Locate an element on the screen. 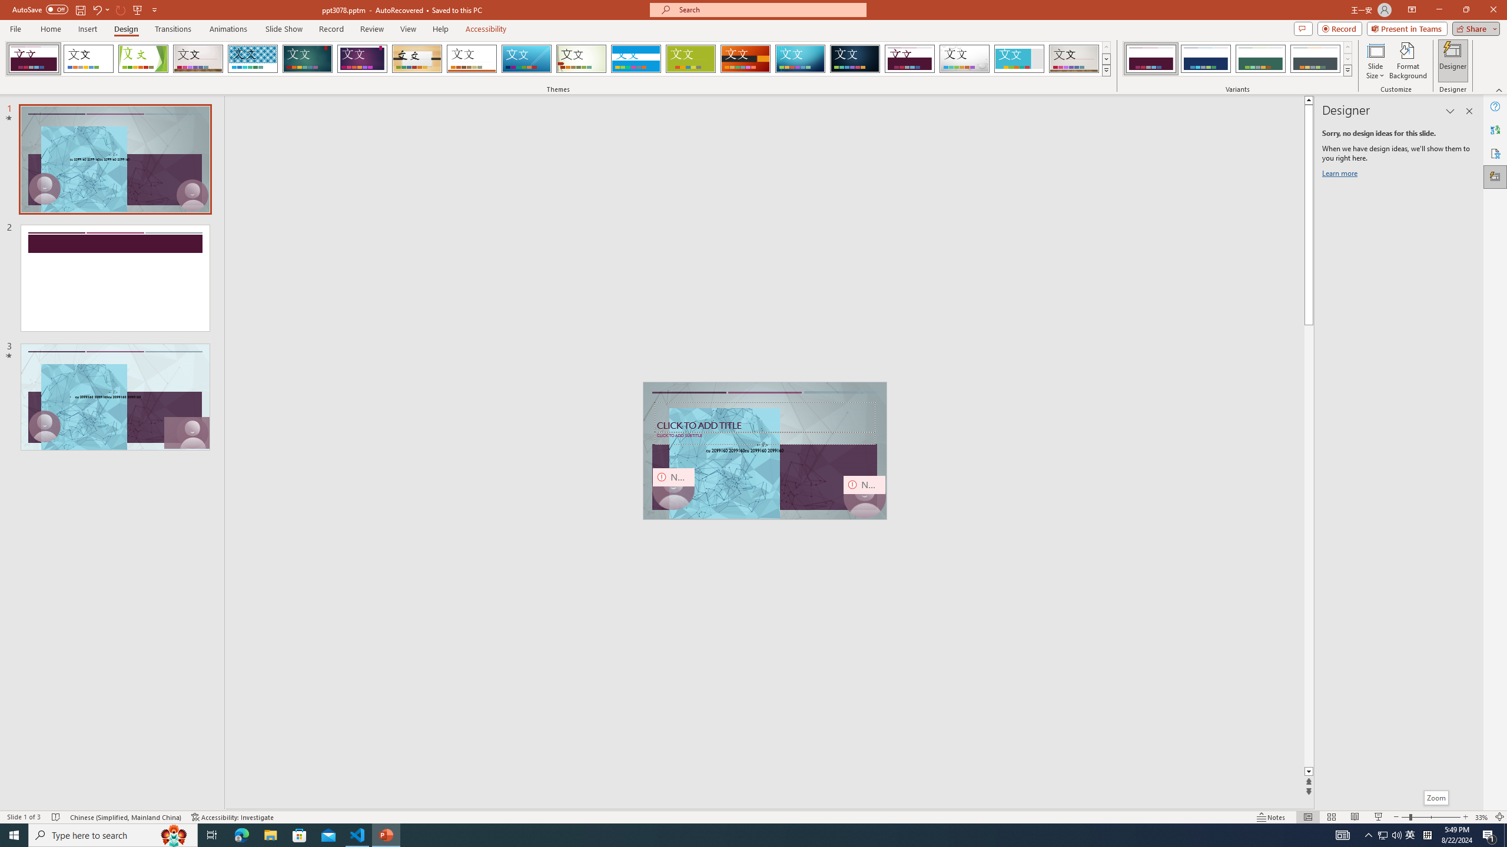 The width and height of the screenshot is (1507, 847). TextBox 61 is located at coordinates (764, 451).